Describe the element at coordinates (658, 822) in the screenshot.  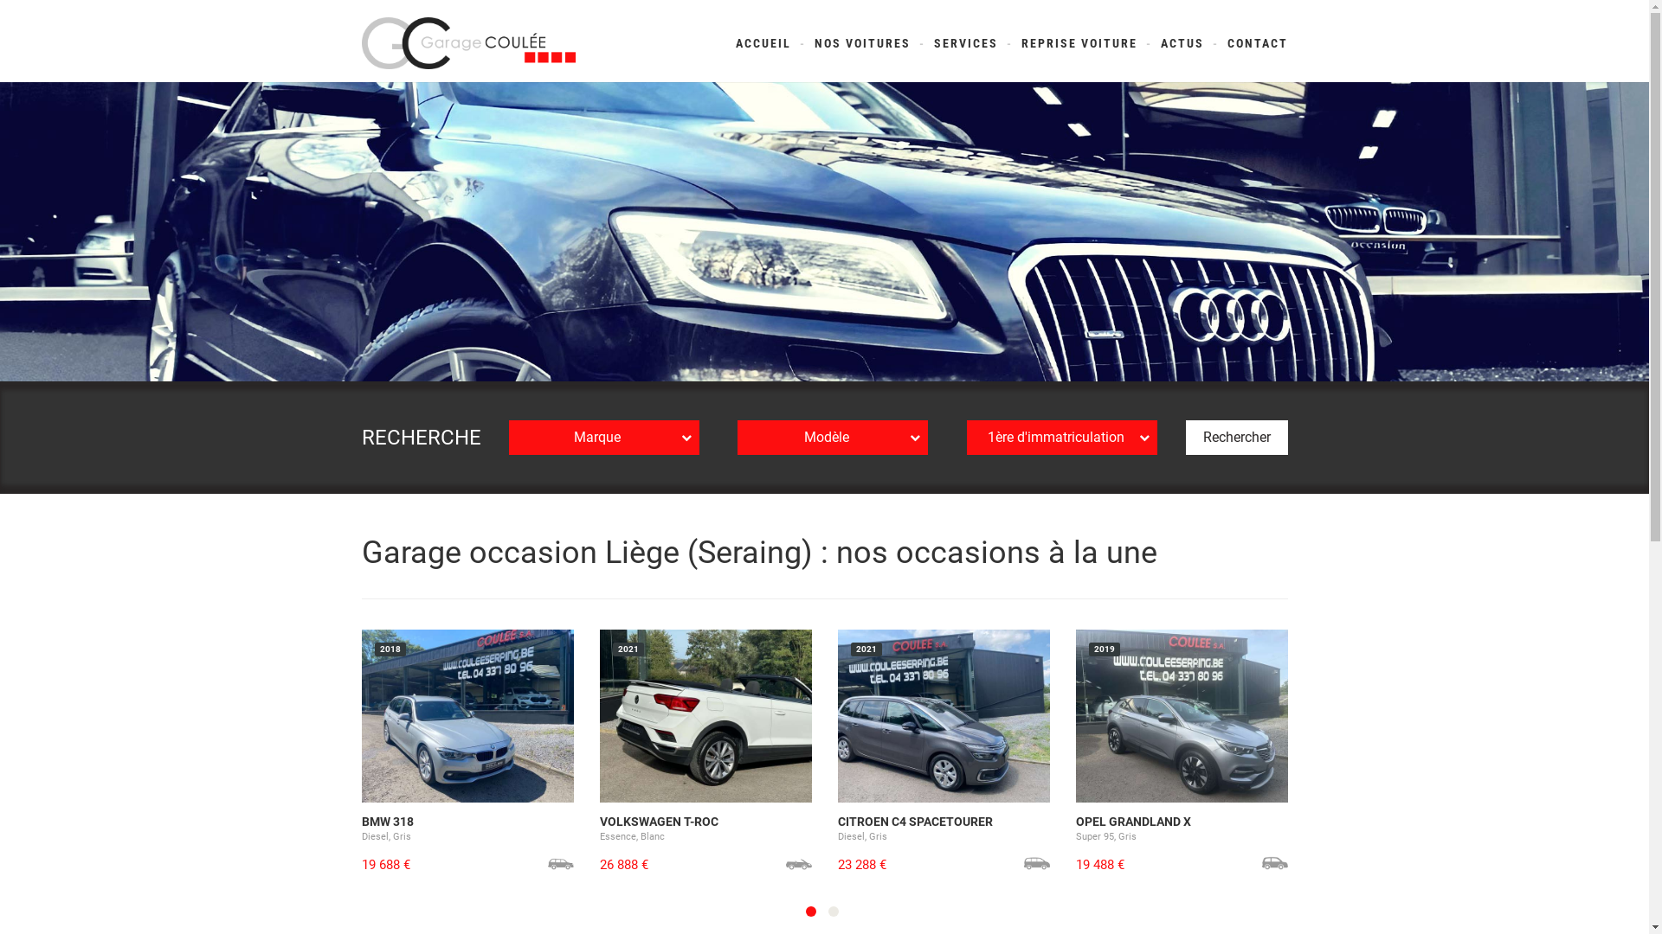
I see `VOLKSWAGEN T-ROC` at that location.